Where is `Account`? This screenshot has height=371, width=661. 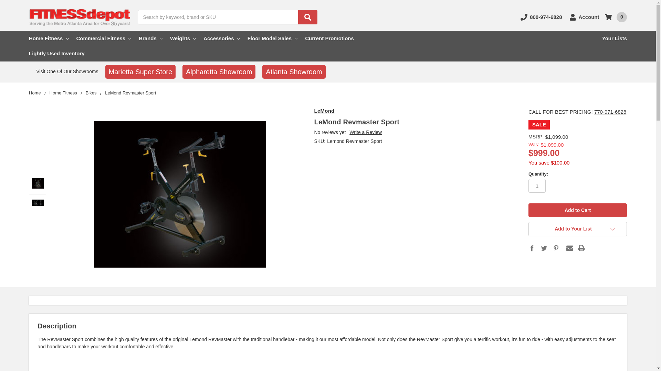
Account is located at coordinates (584, 17).